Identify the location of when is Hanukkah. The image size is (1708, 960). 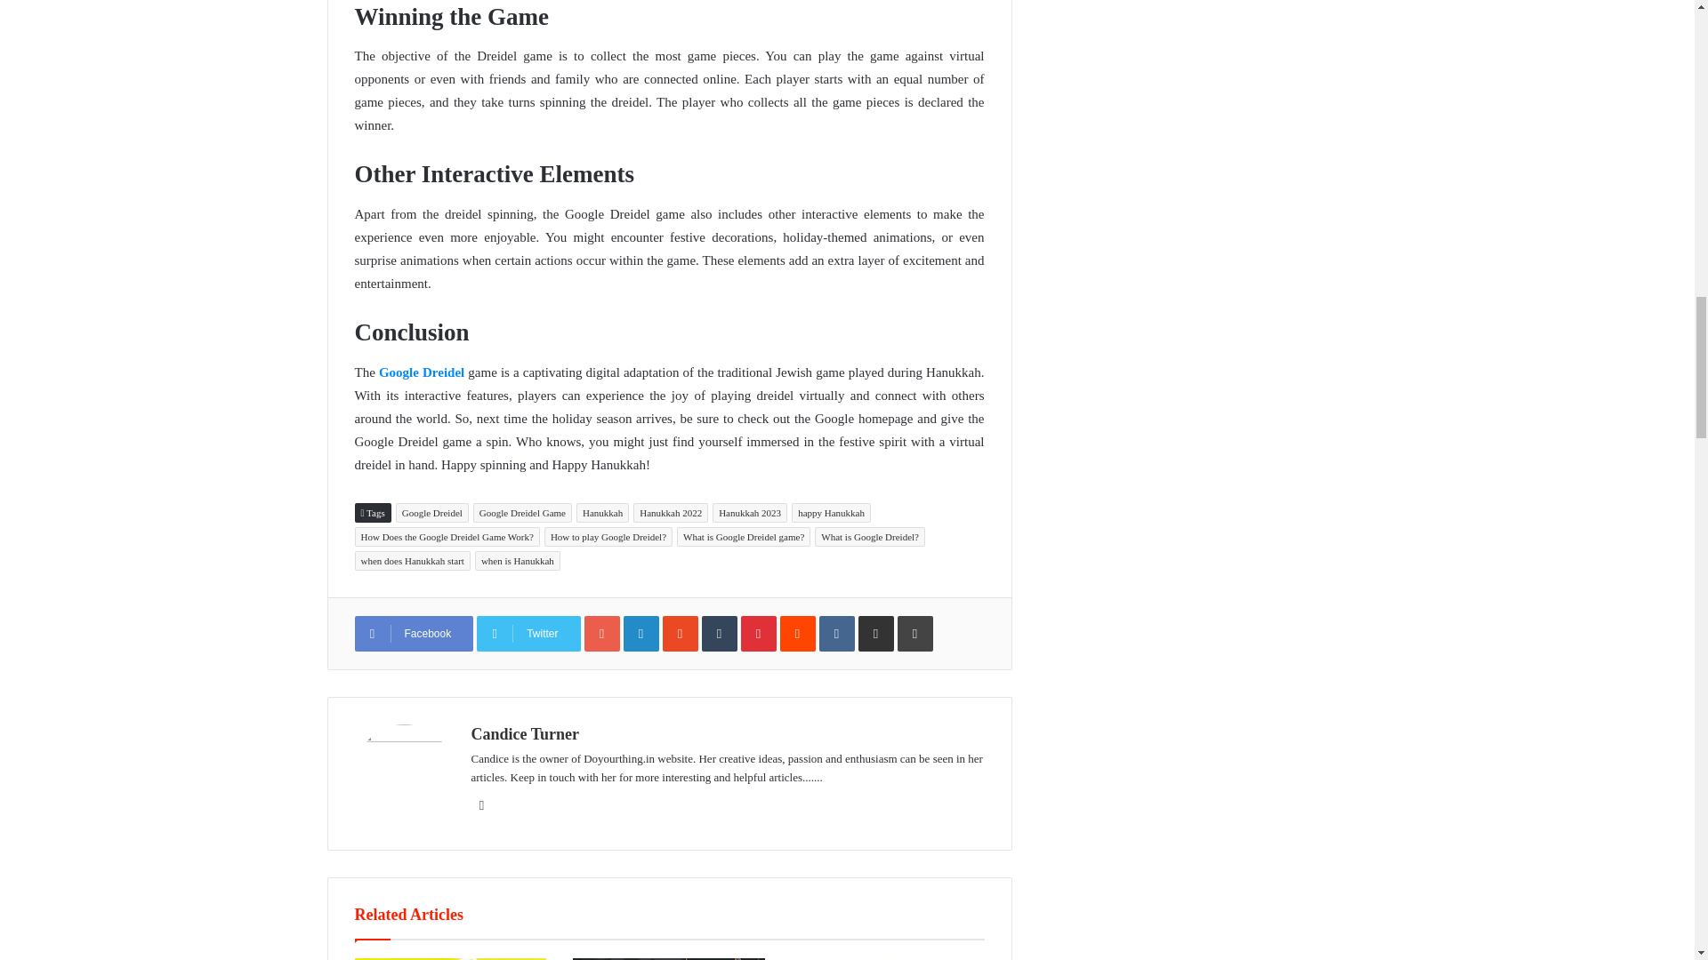
(517, 560).